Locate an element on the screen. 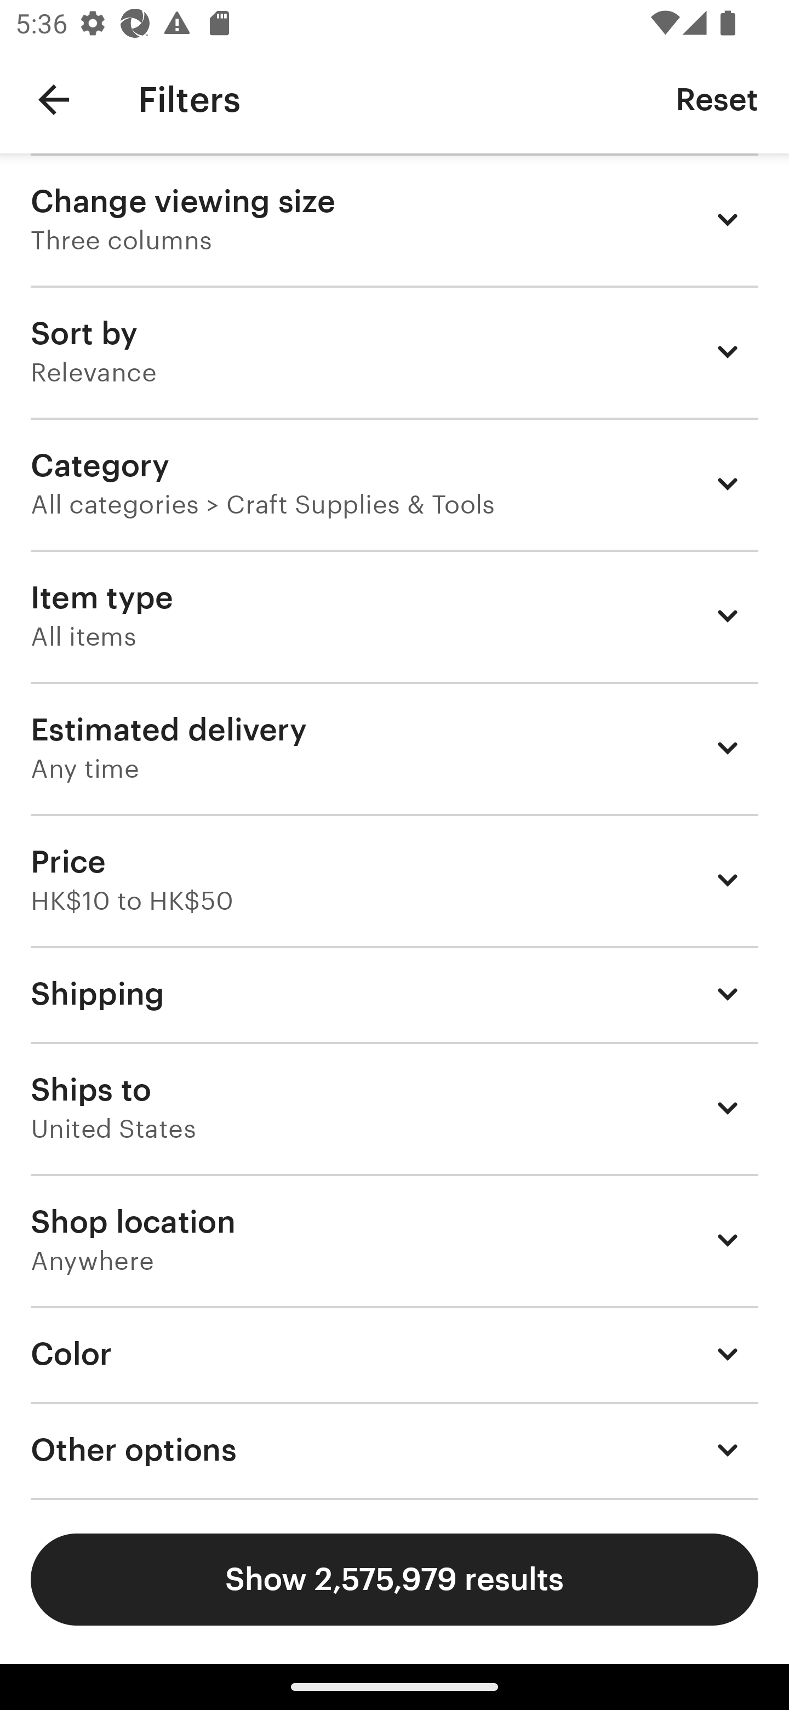  Reset is located at coordinates (717, 99).